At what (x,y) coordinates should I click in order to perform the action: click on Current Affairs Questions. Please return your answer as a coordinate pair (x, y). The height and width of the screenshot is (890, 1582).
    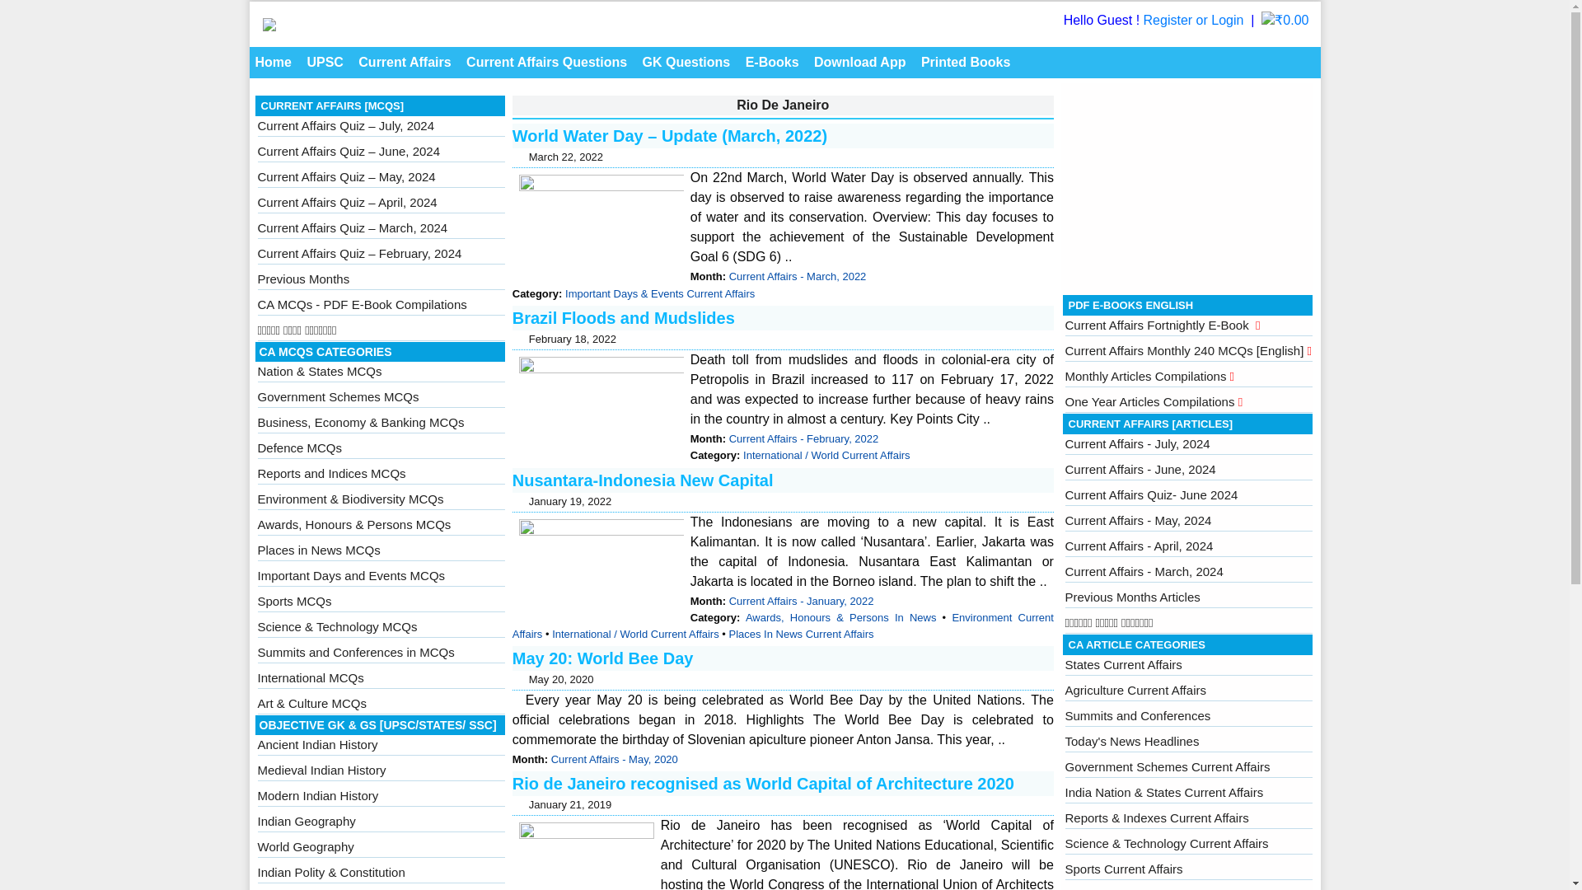
    Looking at the image, I should click on (546, 63).